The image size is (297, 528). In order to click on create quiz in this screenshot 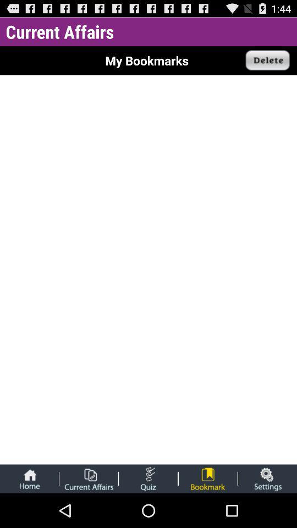, I will do `click(148, 479)`.